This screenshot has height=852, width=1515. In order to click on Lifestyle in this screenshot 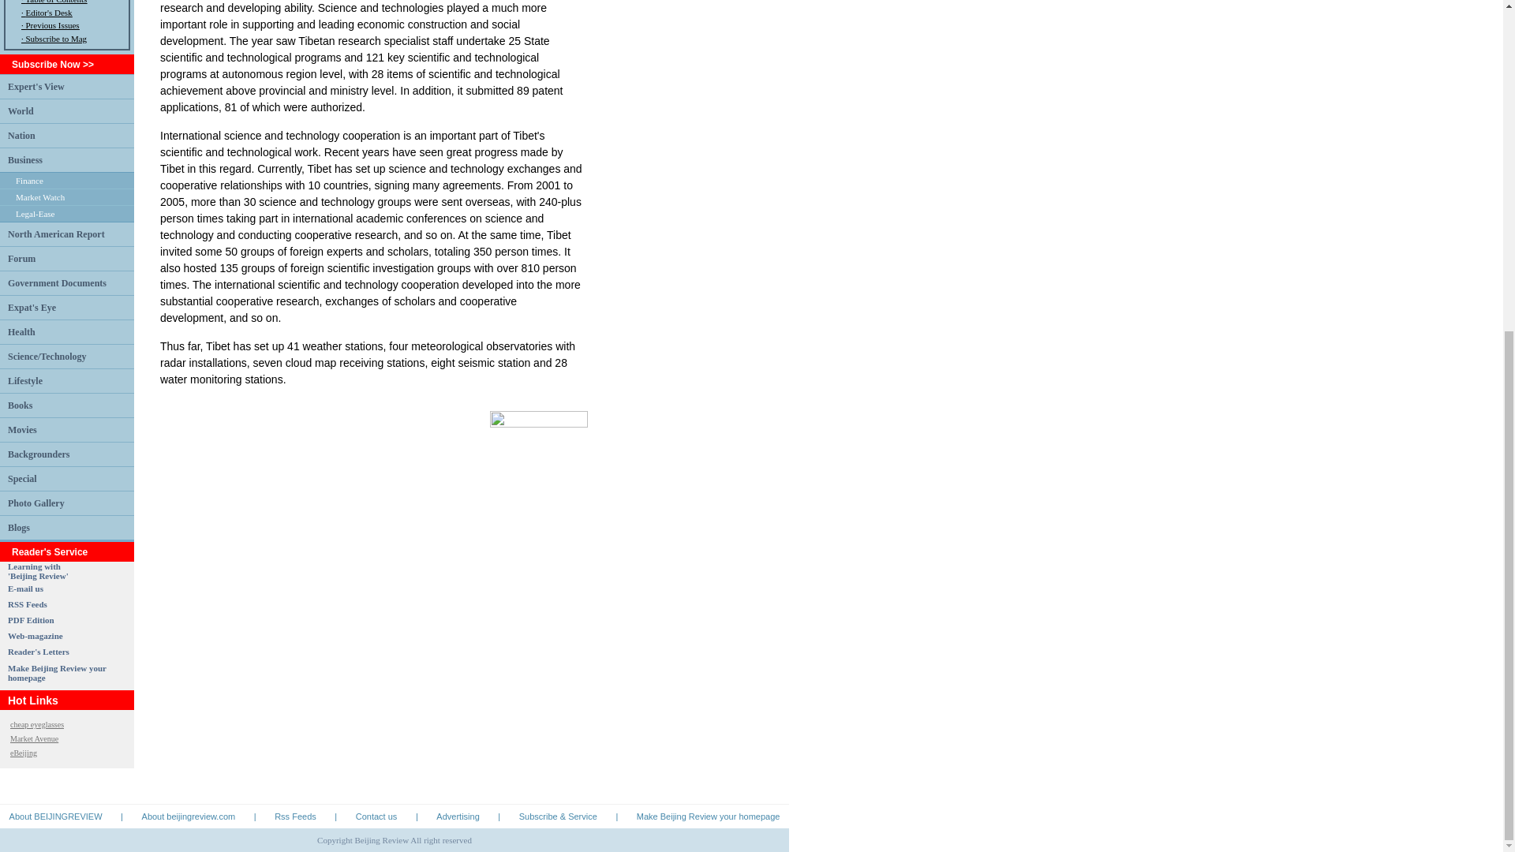, I will do `click(29, 180)`.